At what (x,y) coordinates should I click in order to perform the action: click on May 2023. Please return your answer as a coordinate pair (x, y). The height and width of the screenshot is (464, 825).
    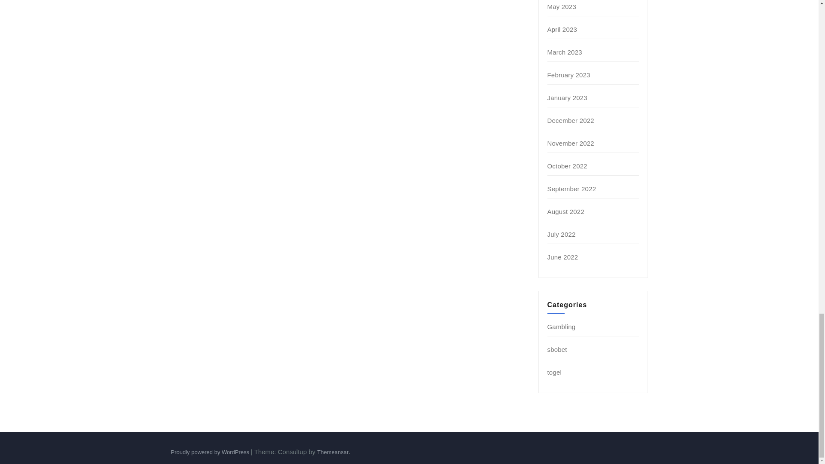
    Looking at the image, I should click on (562, 6).